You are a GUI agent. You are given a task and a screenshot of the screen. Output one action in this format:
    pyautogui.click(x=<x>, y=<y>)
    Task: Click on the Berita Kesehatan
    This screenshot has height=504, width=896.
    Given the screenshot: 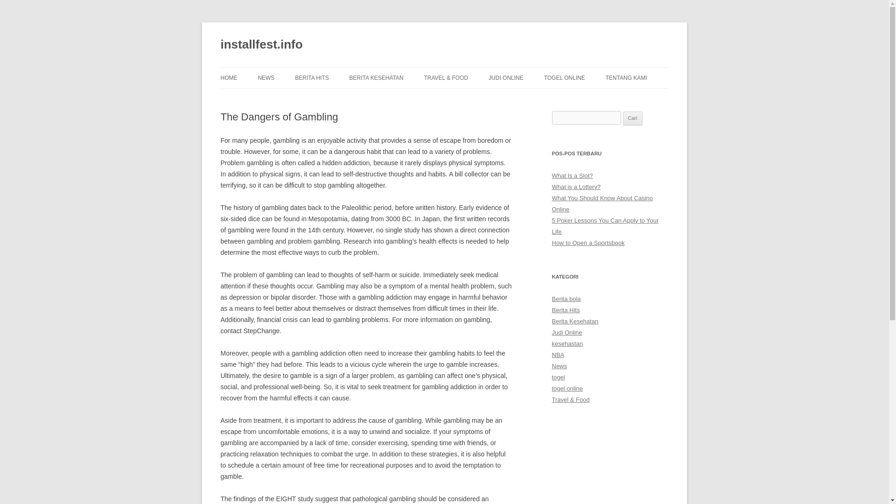 What is the action you would take?
    pyautogui.click(x=575, y=321)
    